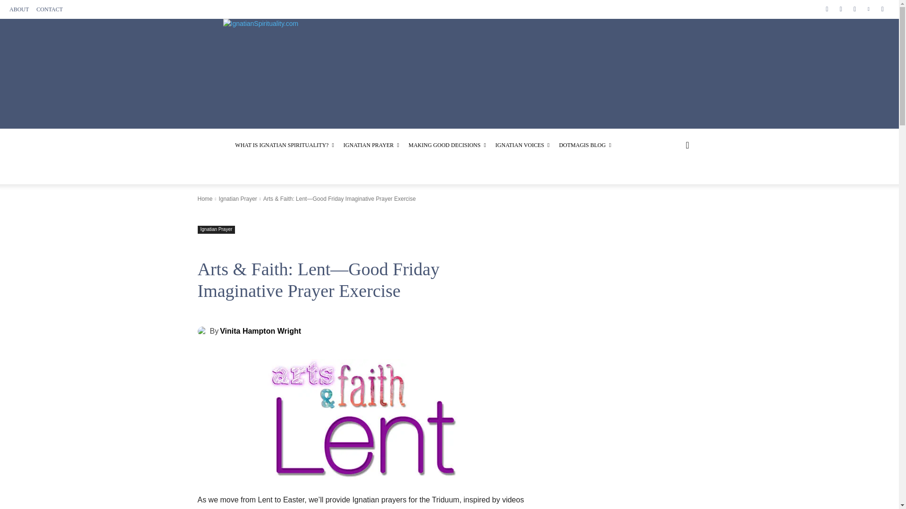  What do you see at coordinates (855, 9) in the screenshot?
I see `Twitter` at bounding box center [855, 9].